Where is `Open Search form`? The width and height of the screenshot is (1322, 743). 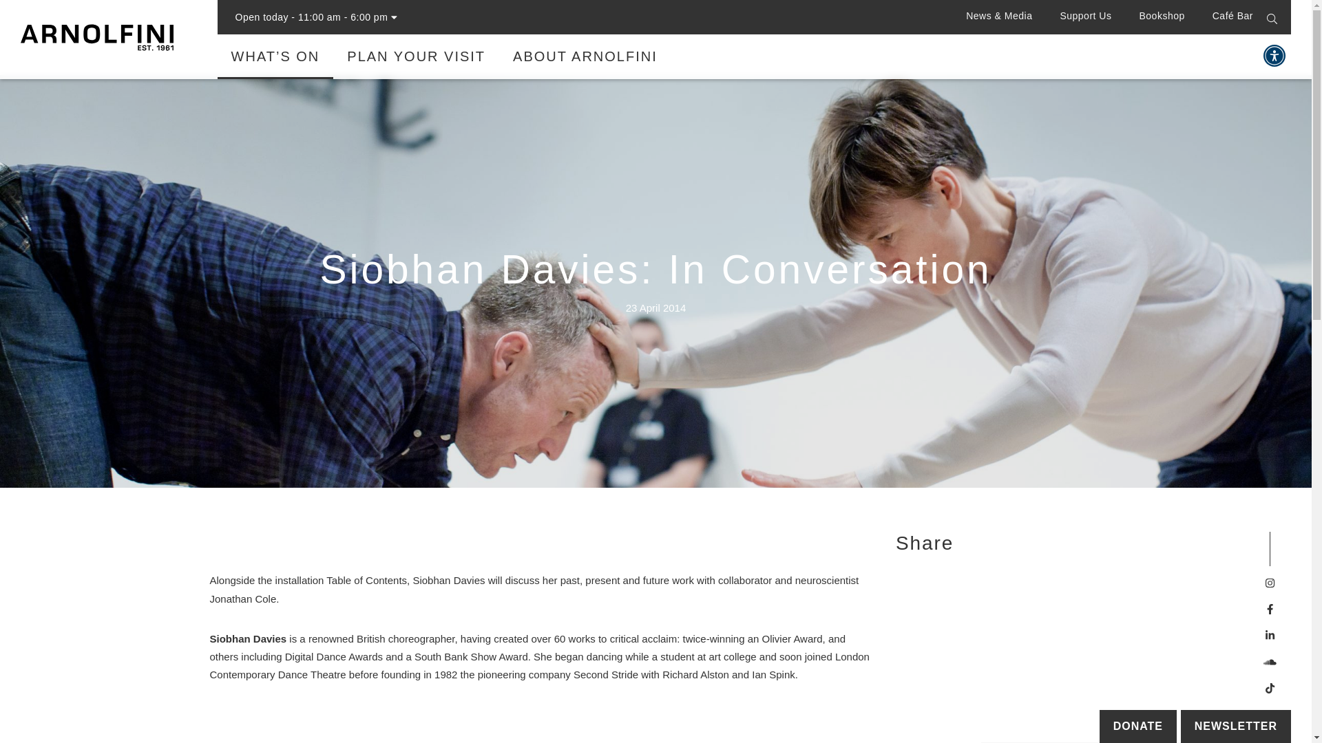
Open Search form is located at coordinates (1279, 12).